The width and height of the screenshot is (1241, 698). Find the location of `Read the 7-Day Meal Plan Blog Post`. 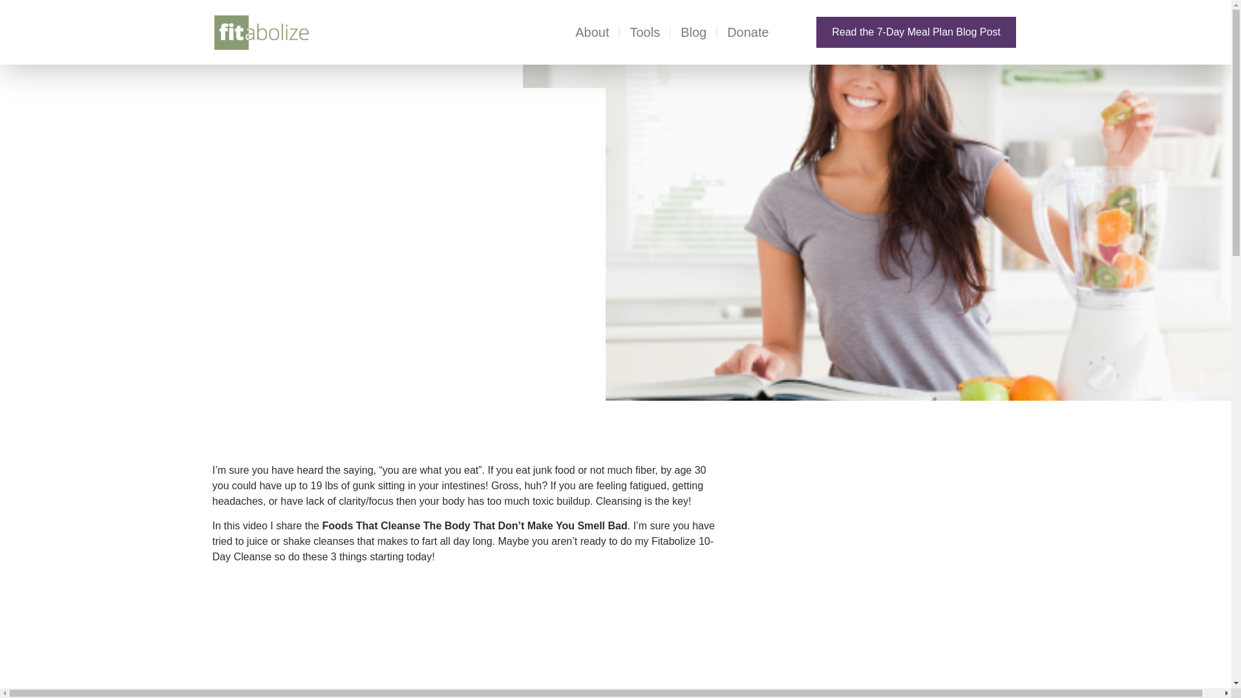

Read the 7-Day Meal Plan Blog Post is located at coordinates (917, 32).